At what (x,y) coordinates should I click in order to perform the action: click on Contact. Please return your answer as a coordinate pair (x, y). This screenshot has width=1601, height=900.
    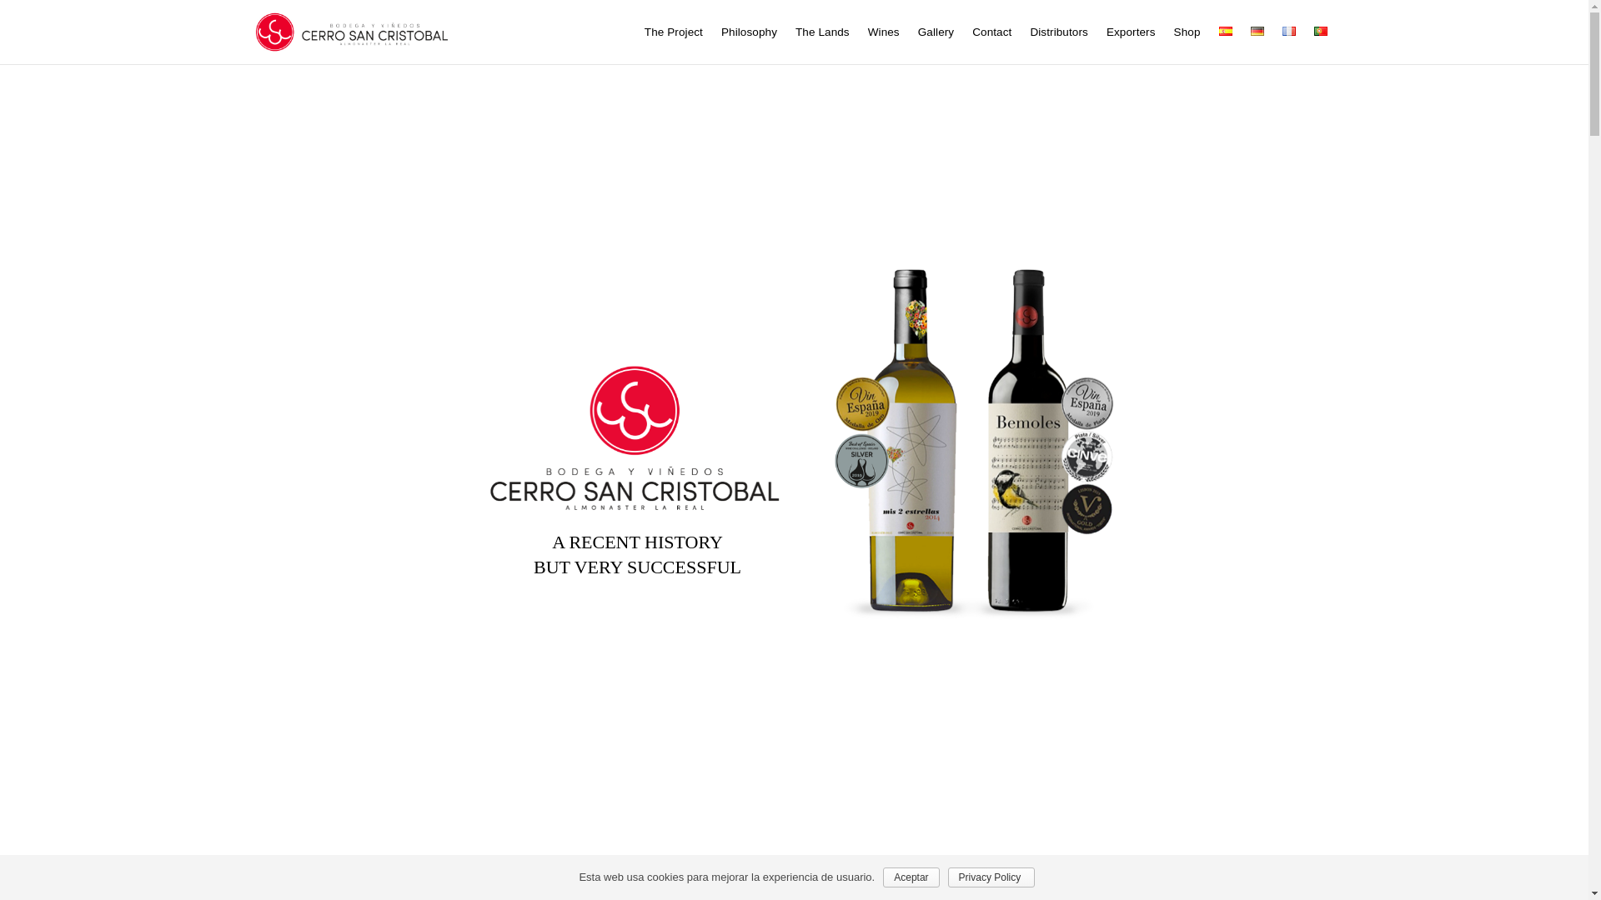
    Looking at the image, I should click on (992, 32).